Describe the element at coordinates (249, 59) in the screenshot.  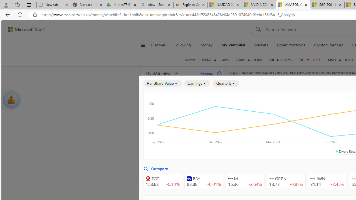
I see `COMP NASDAQ increase 17,754.82 +29.06 +0.16%` at that location.